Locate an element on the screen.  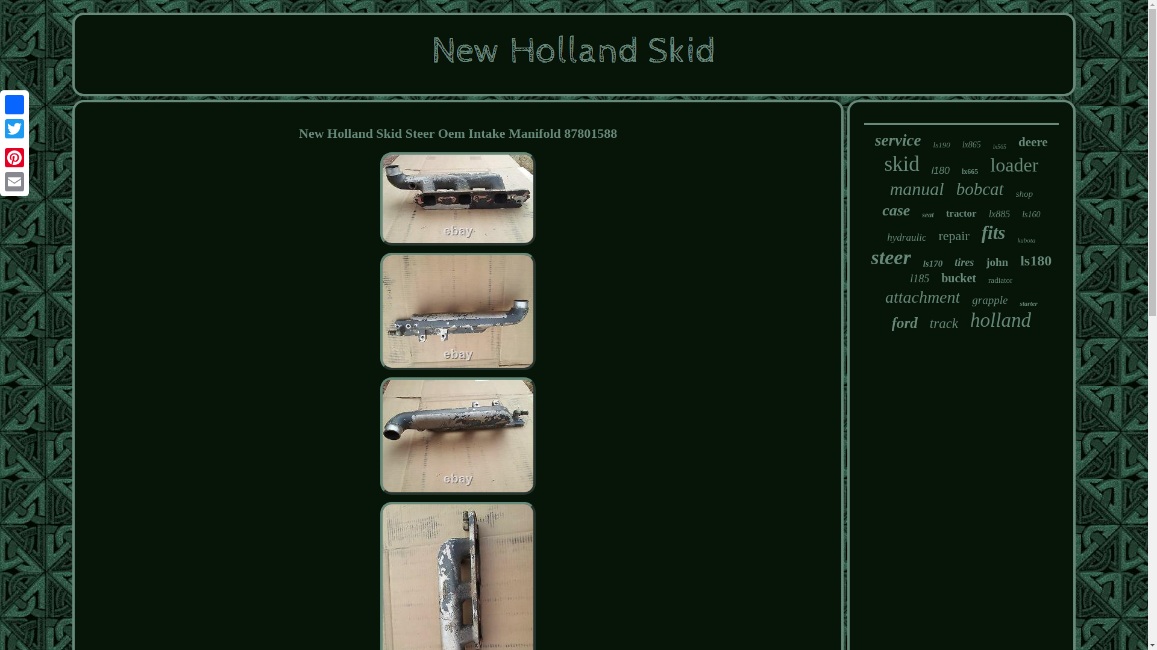
Facebook is located at coordinates (14, 105).